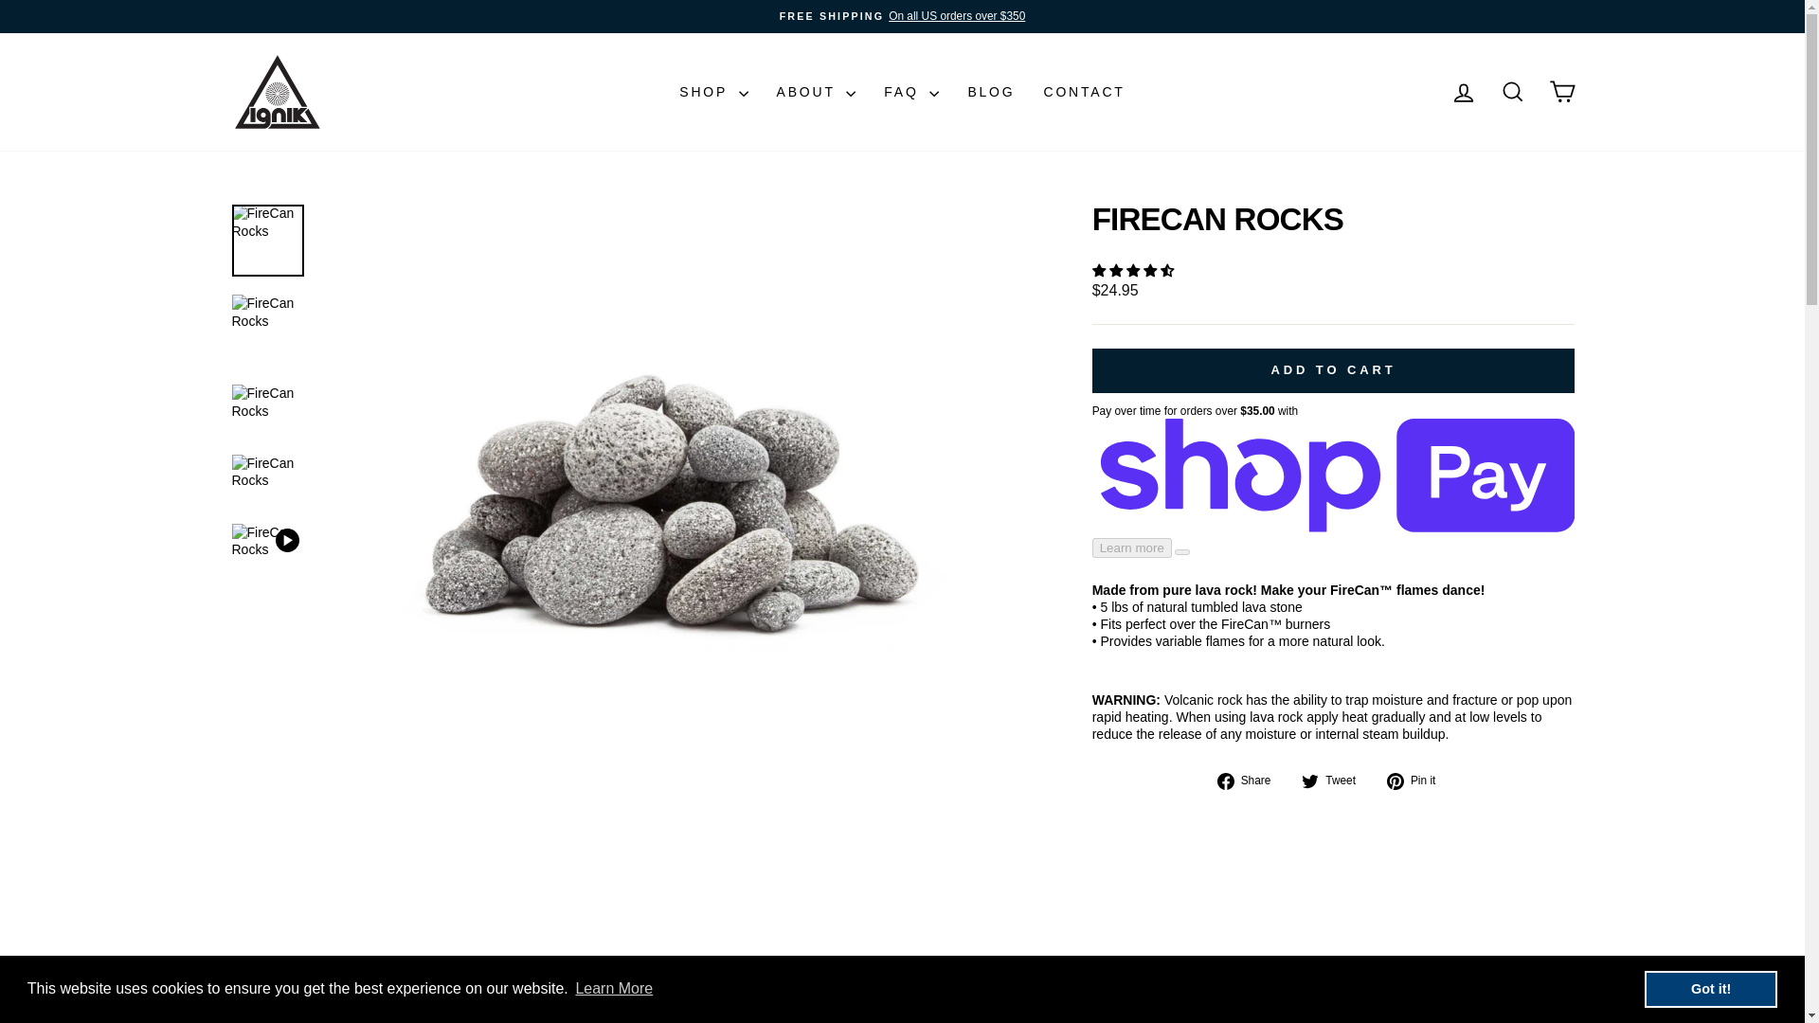  Describe the element at coordinates (1710, 988) in the screenshot. I see `Got it!` at that location.